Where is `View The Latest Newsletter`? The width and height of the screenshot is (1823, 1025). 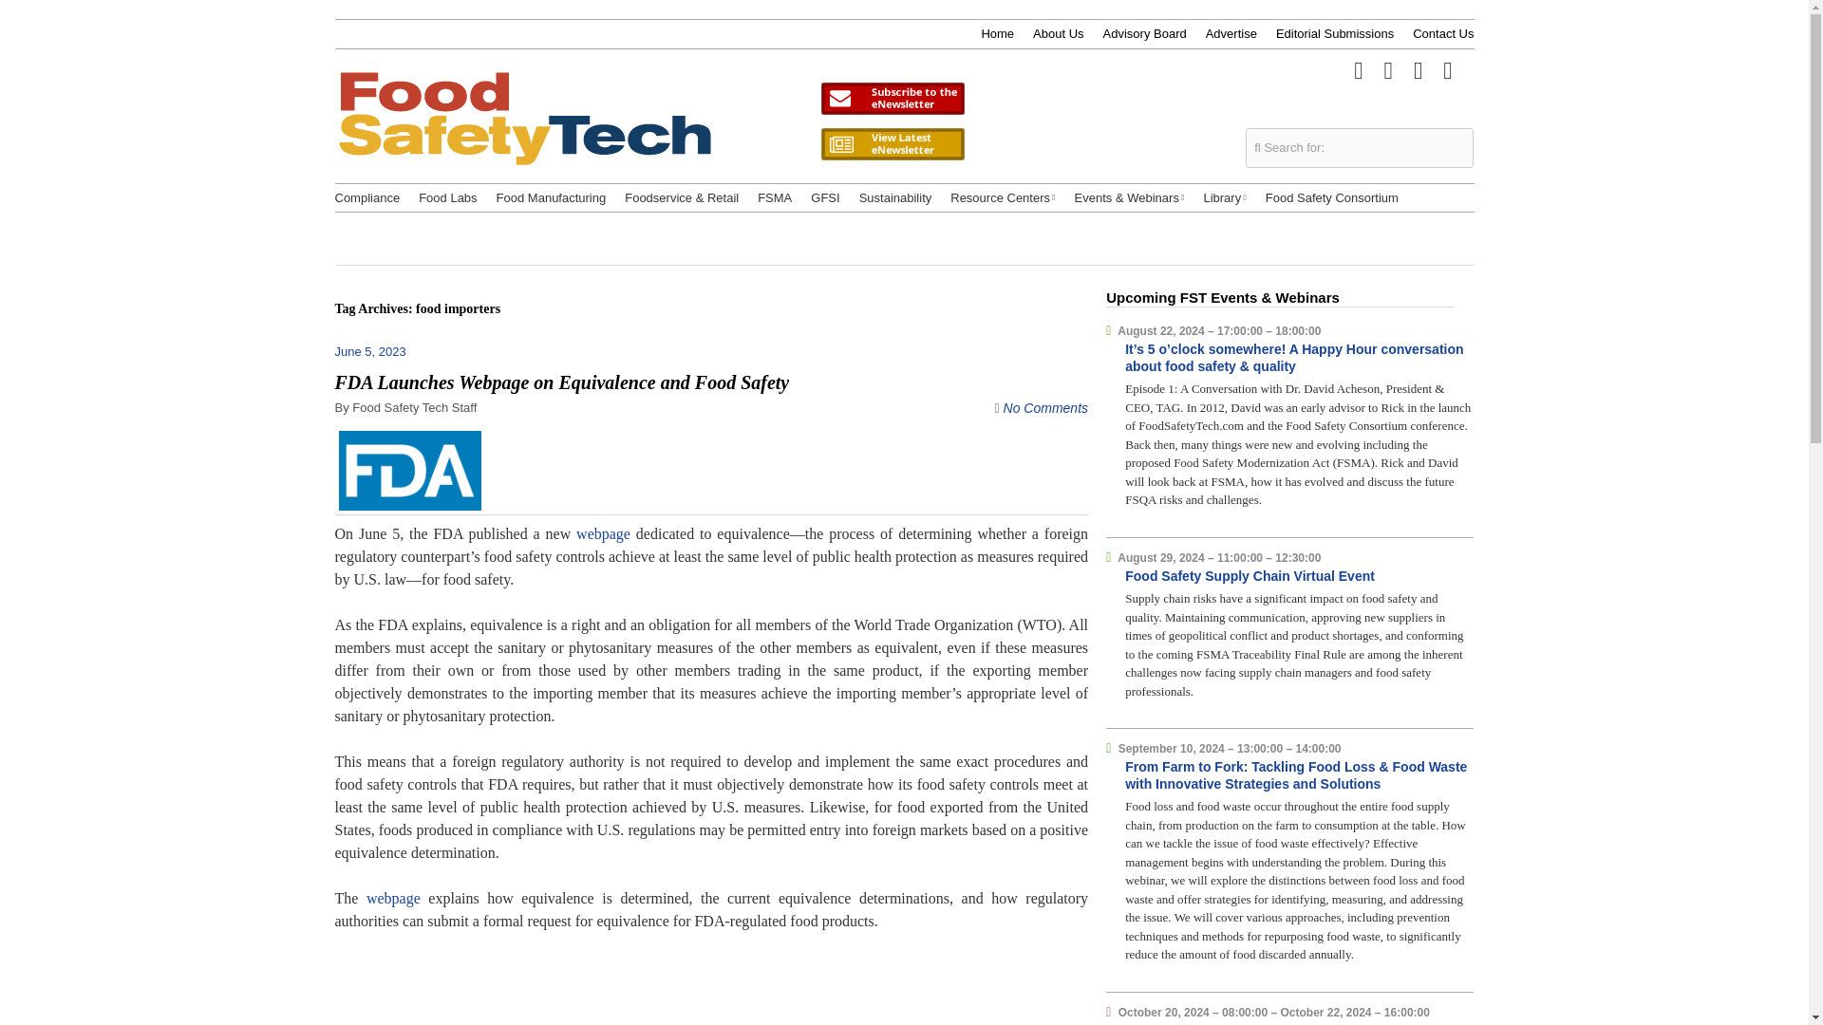 View The Latest Newsletter is located at coordinates (893, 143).